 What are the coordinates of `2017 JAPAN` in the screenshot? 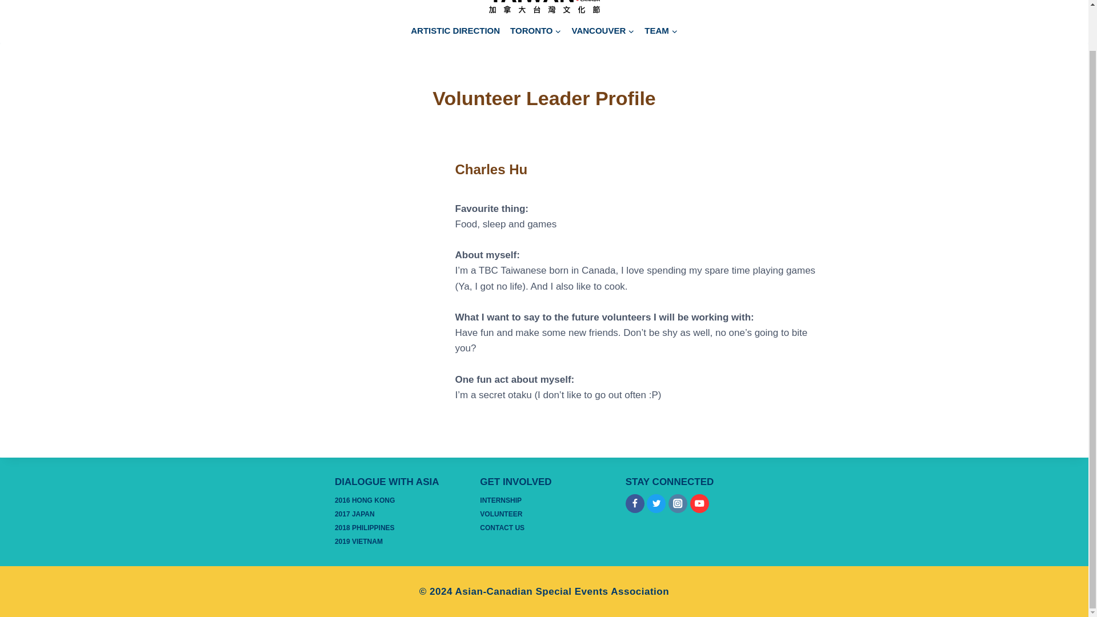 It's located at (399, 514).